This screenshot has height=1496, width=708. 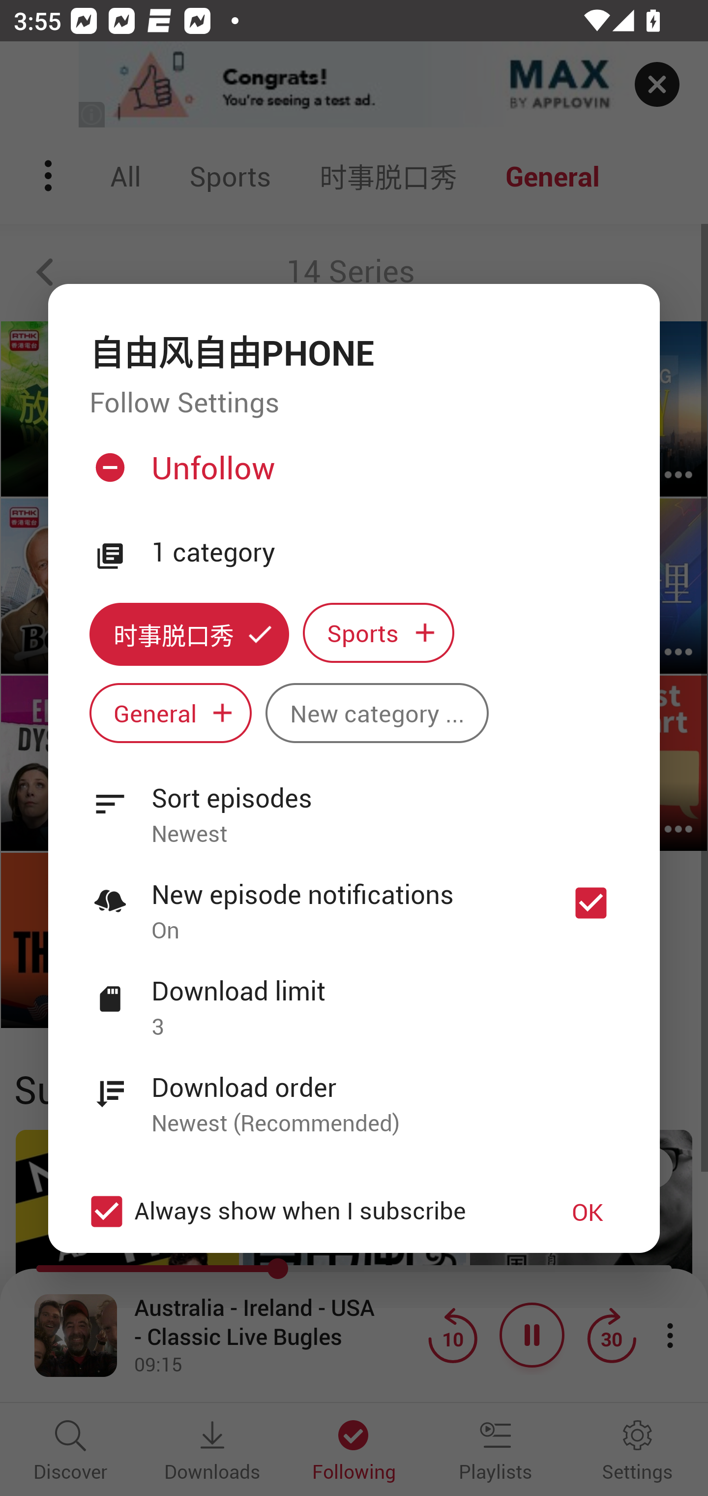 What do you see at coordinates (591, 903) in the screenshot?
I see `New episode notifications` at bounding box center [591, 903].